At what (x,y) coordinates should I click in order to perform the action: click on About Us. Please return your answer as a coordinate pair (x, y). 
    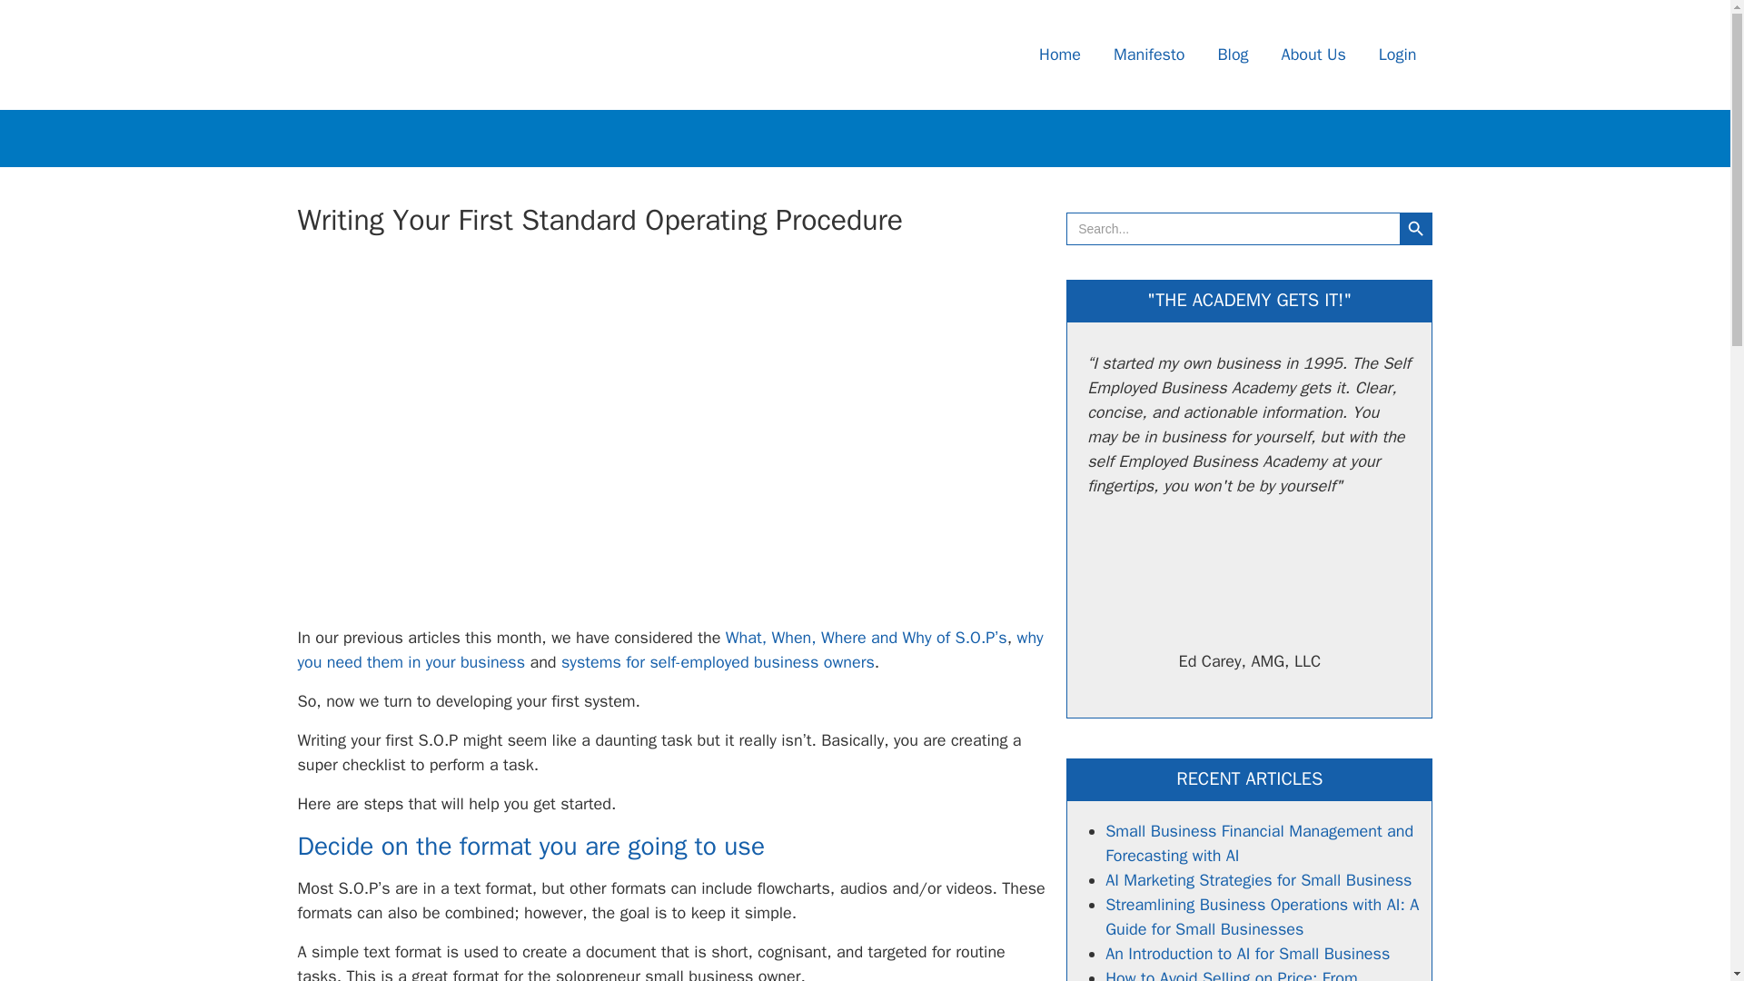
    Looking at the image, I should click on (1313, 54).